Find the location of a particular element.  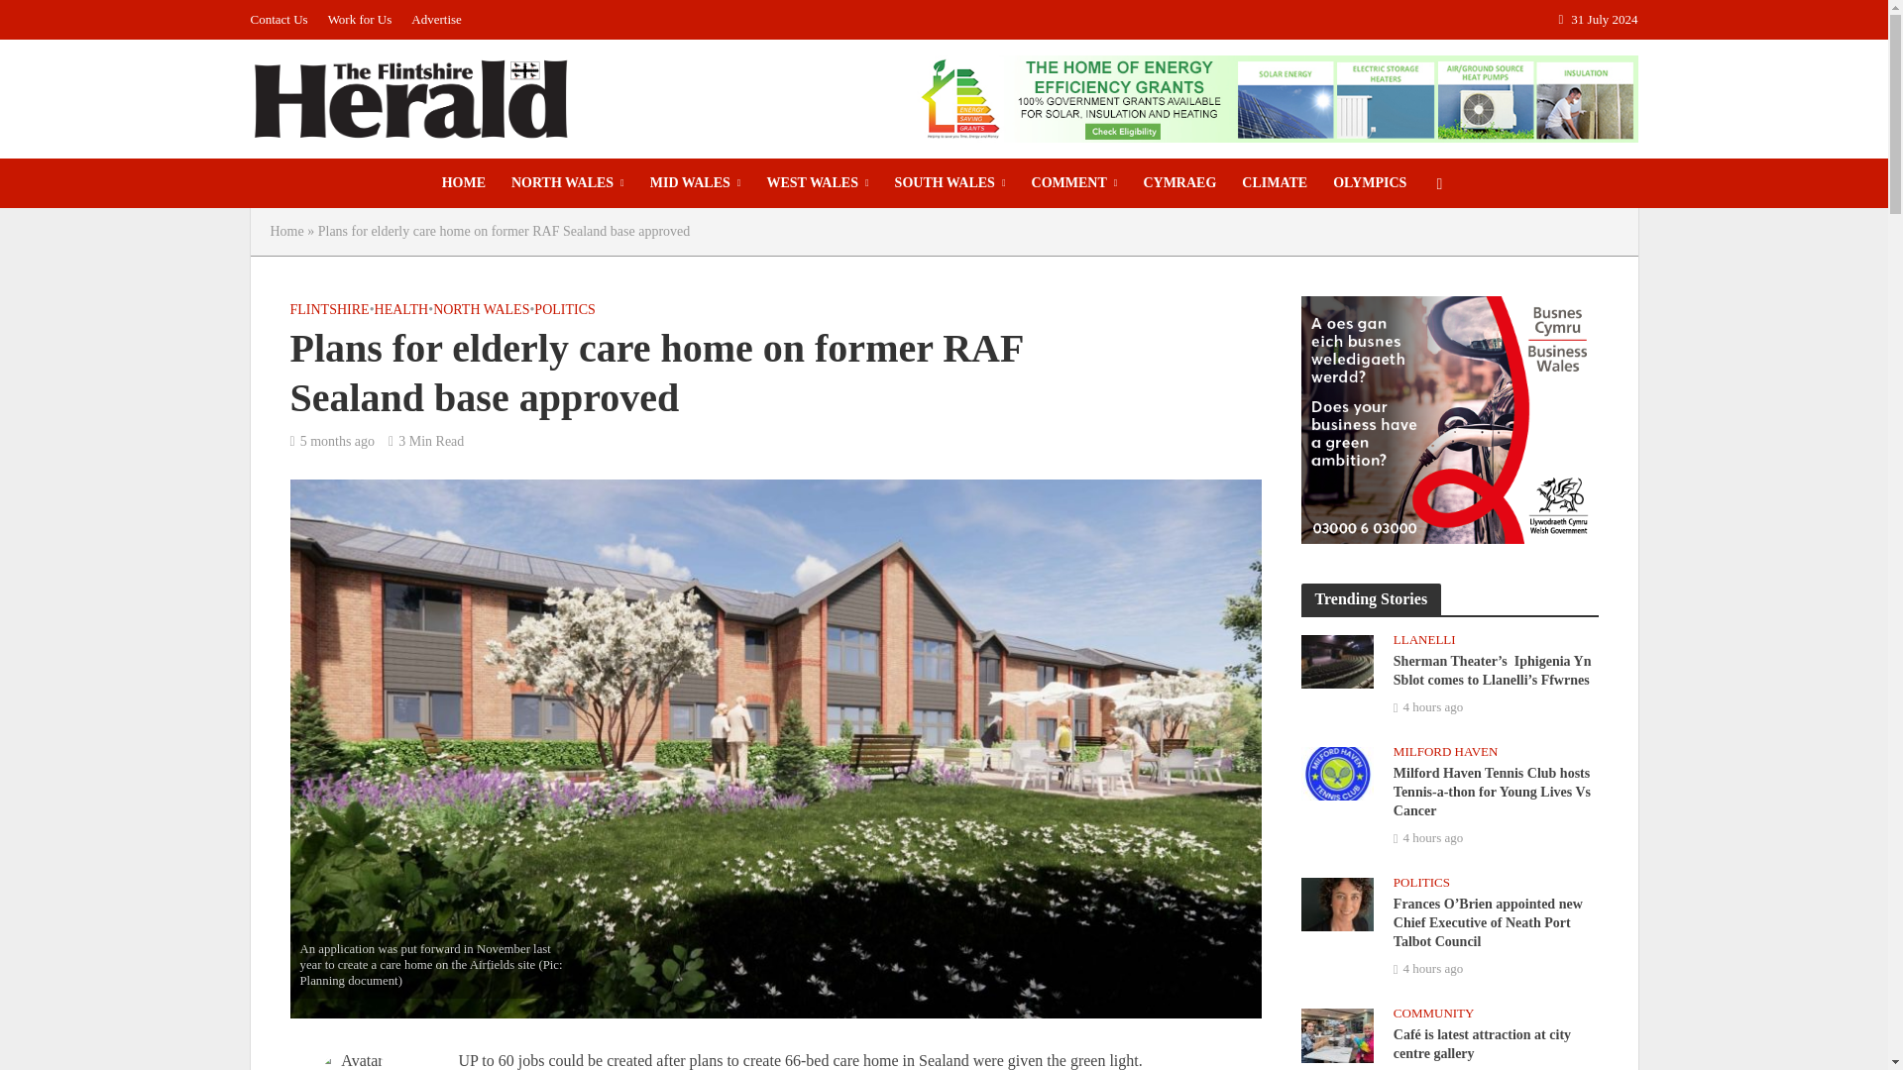

Contact Us is located at coordinates (283, 20).